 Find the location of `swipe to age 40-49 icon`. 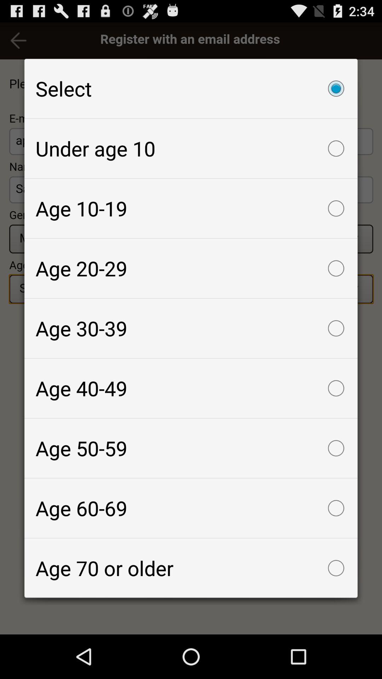

swipe to age 40-49 icon is located at coordinates (191, 388).